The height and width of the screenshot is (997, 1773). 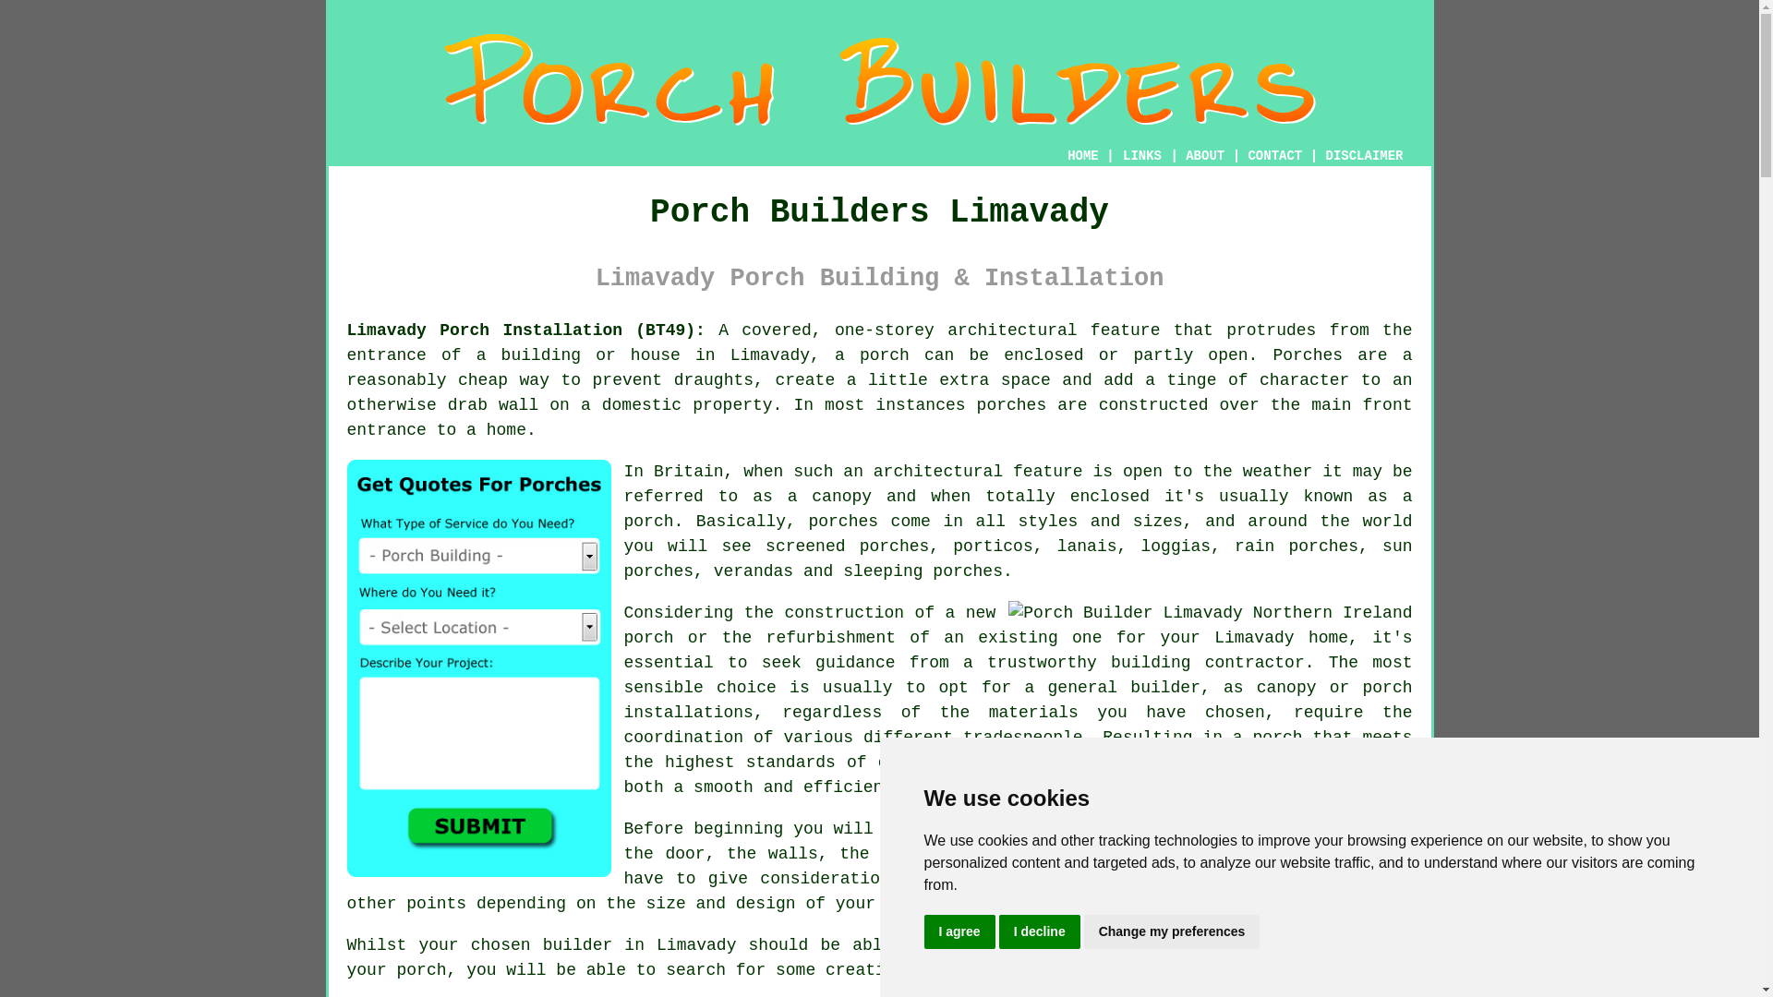 What do you see at coordinates (872, 354) in the screenshot?
I see `a porch` at bounding box center [872, 354].